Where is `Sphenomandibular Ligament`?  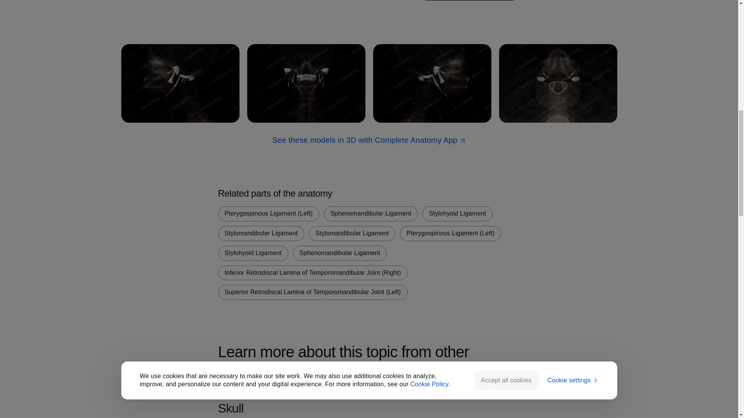
Sphenomandibular Ligament is located at coordinates (371, 214).